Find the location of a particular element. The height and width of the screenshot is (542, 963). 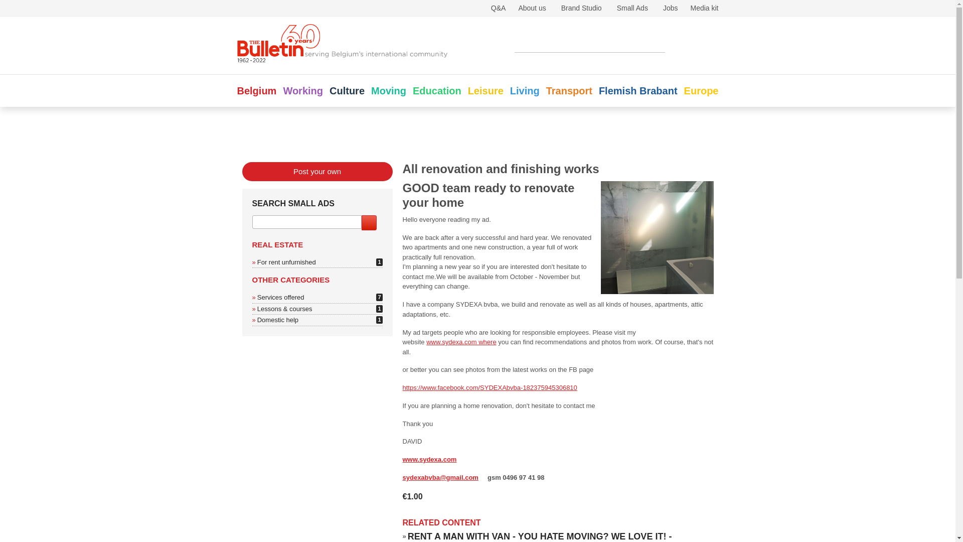

Living is located at coordinates (525, 90).